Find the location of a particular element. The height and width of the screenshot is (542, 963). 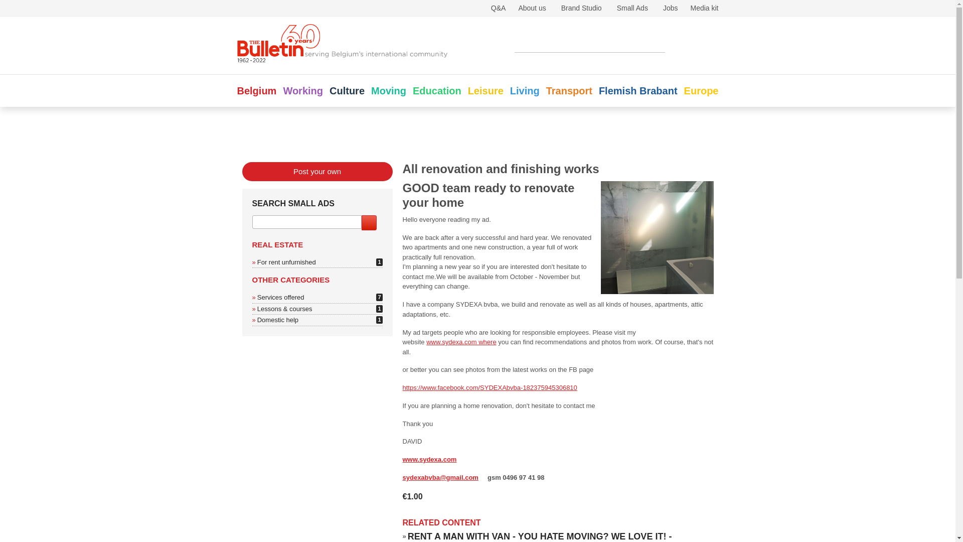

Living is located at coordinates (525, 90).